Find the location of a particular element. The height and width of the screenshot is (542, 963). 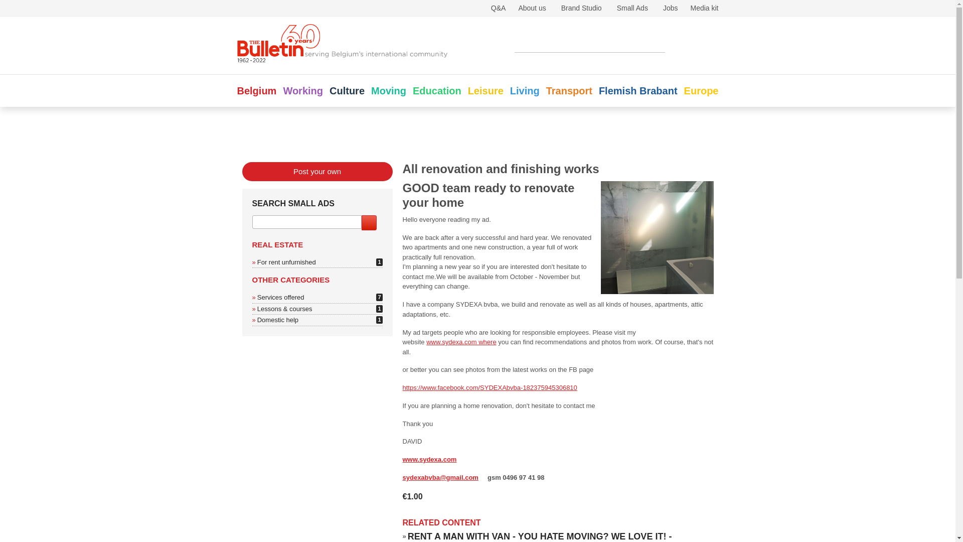

Living is located at coordinates (525, 90).